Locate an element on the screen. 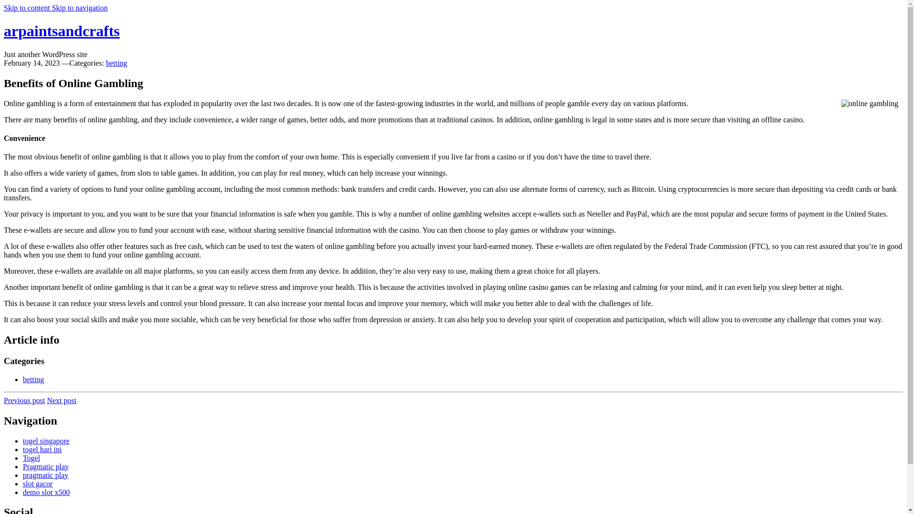 Image resolution: width=914 pixels, height=514 pixels. demo slot x500 is located at coordinates (47, 492).